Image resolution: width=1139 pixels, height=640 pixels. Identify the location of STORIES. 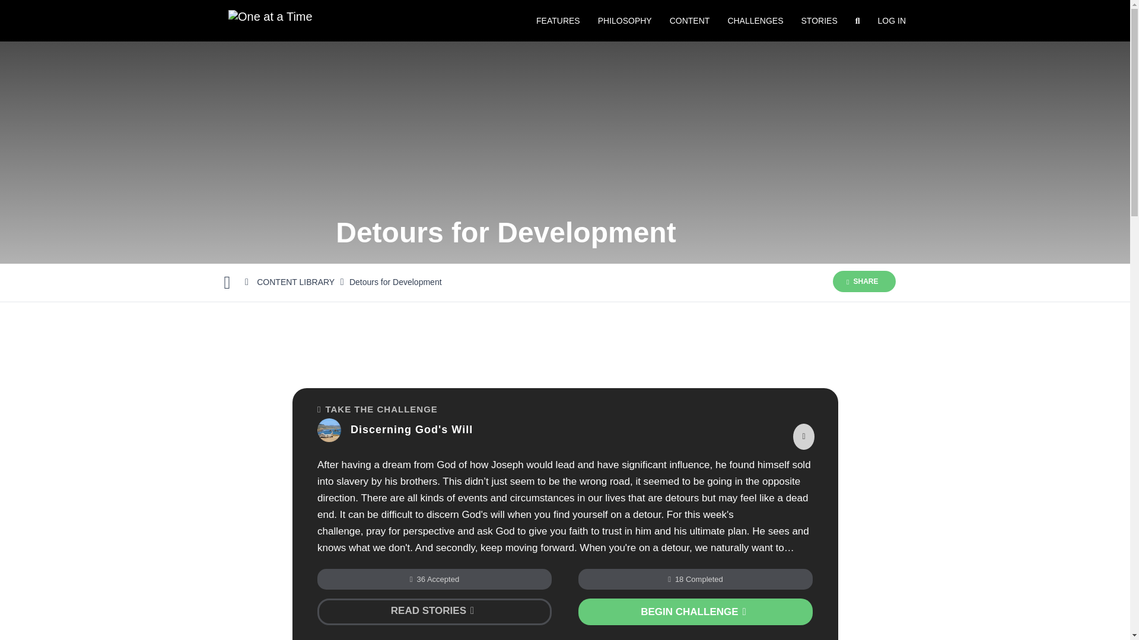
(819, 21).